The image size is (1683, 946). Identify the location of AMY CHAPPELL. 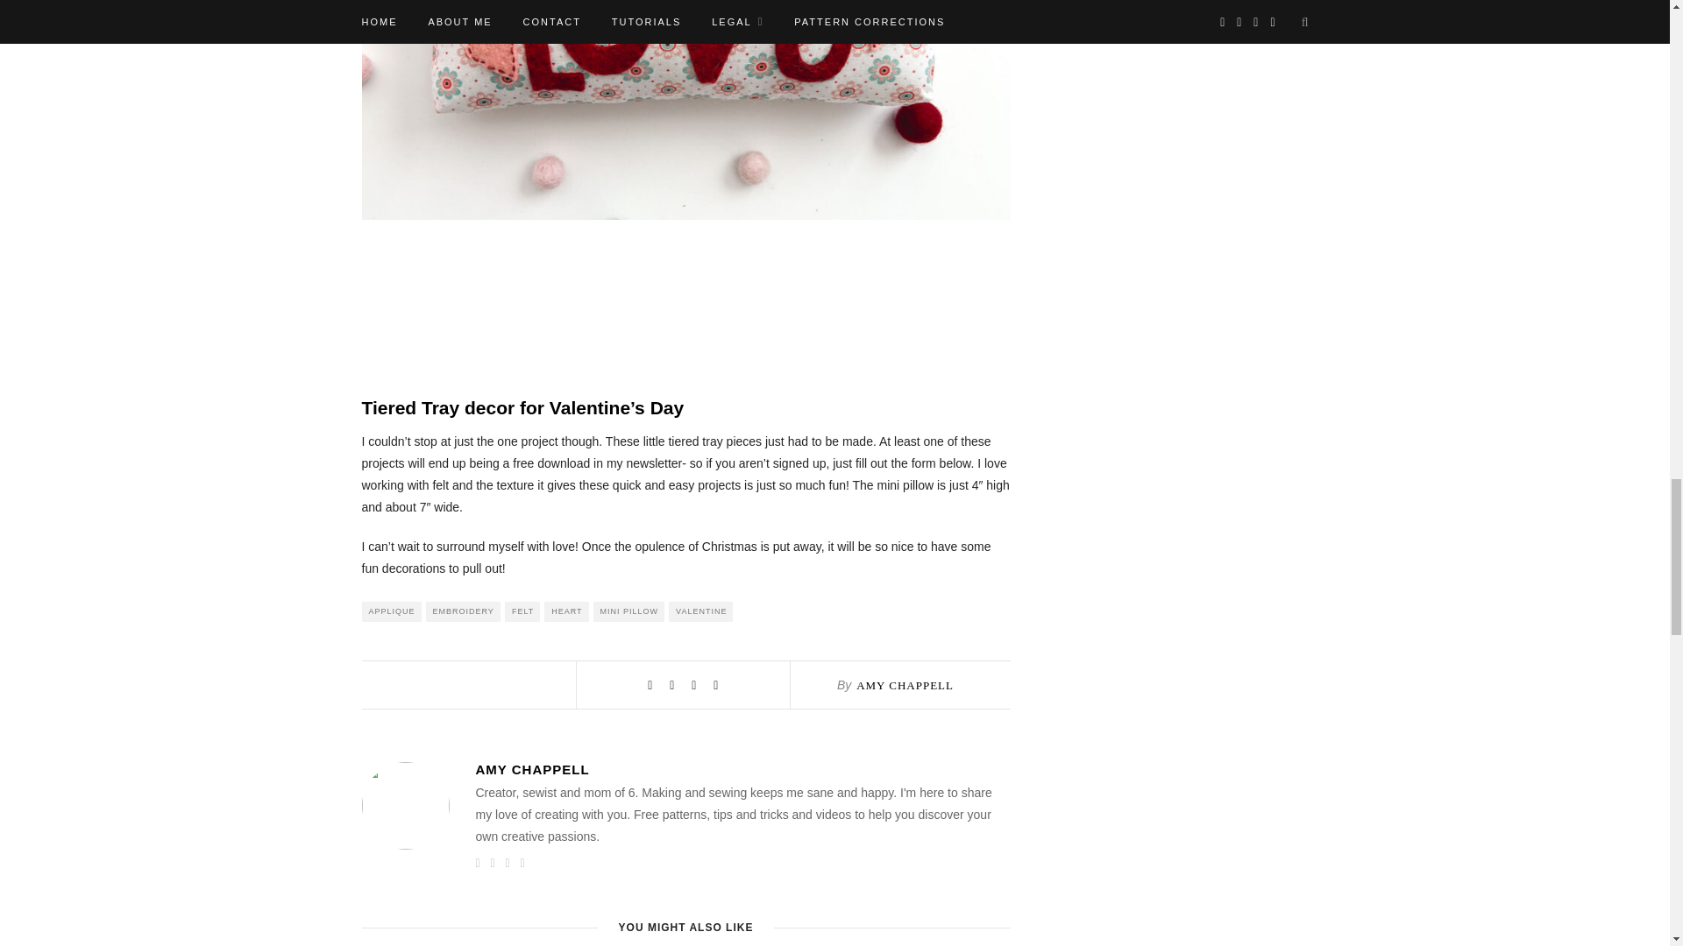
(905, 685).